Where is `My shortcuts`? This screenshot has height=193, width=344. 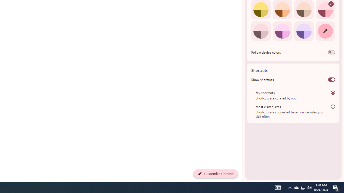 My shortcuts is located at coordinates (333, 93).